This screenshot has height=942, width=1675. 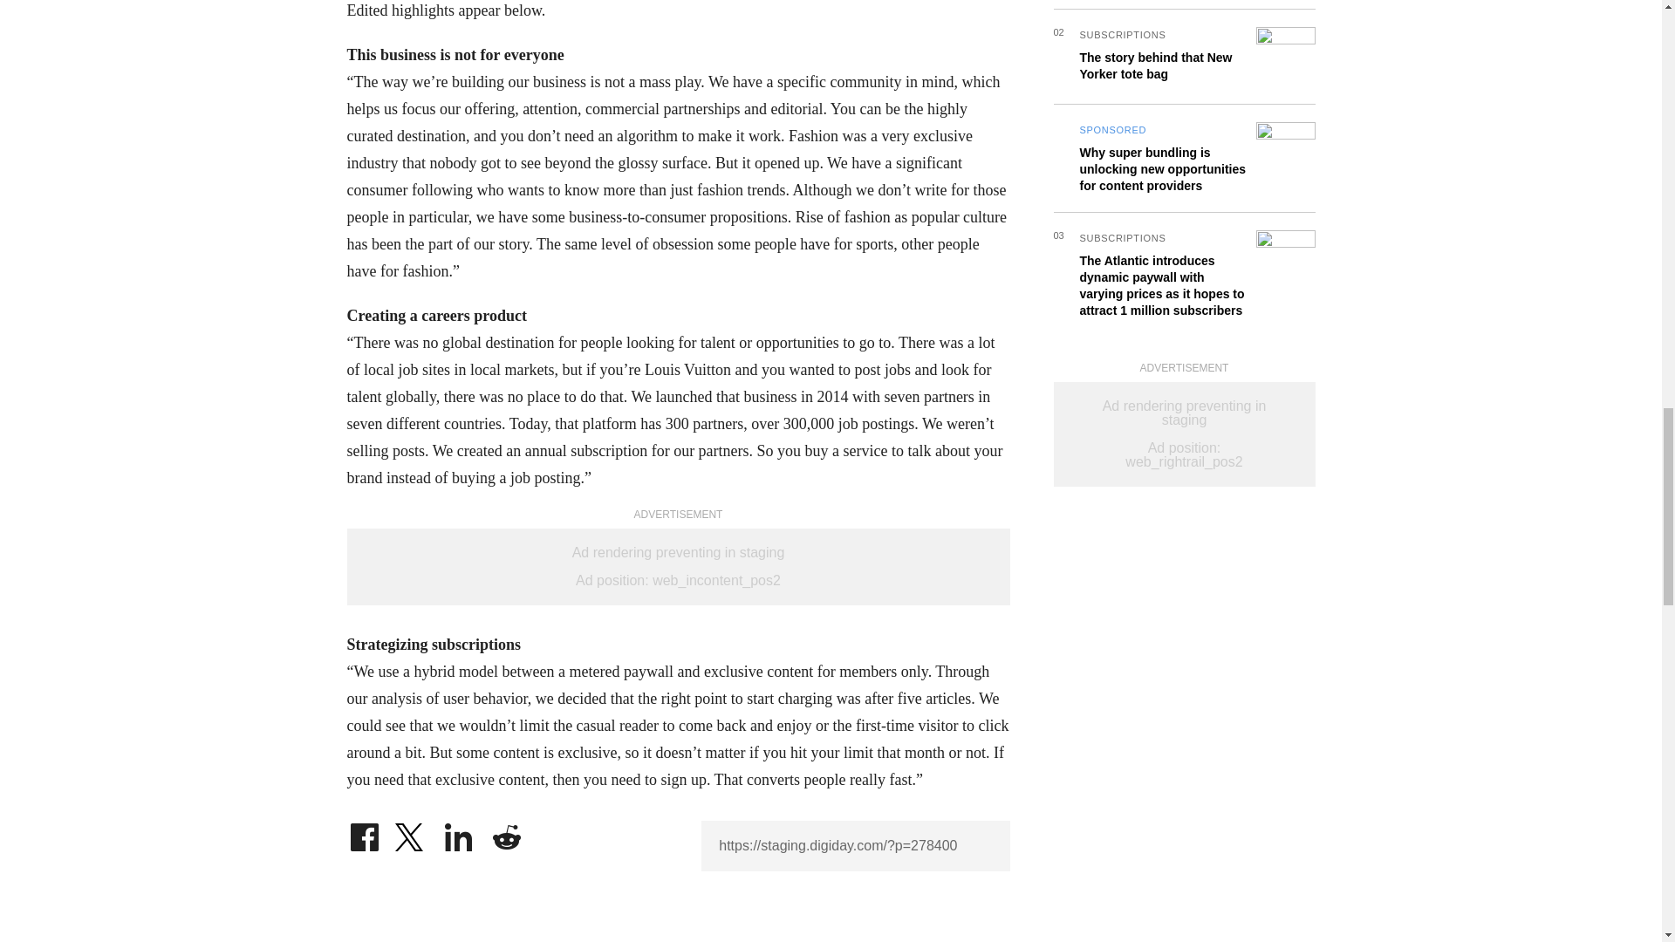 What do you see at coordinates (459, 833) in the screenshot?
I see `Share on LinkedIn` at bounding box center [459, 833].